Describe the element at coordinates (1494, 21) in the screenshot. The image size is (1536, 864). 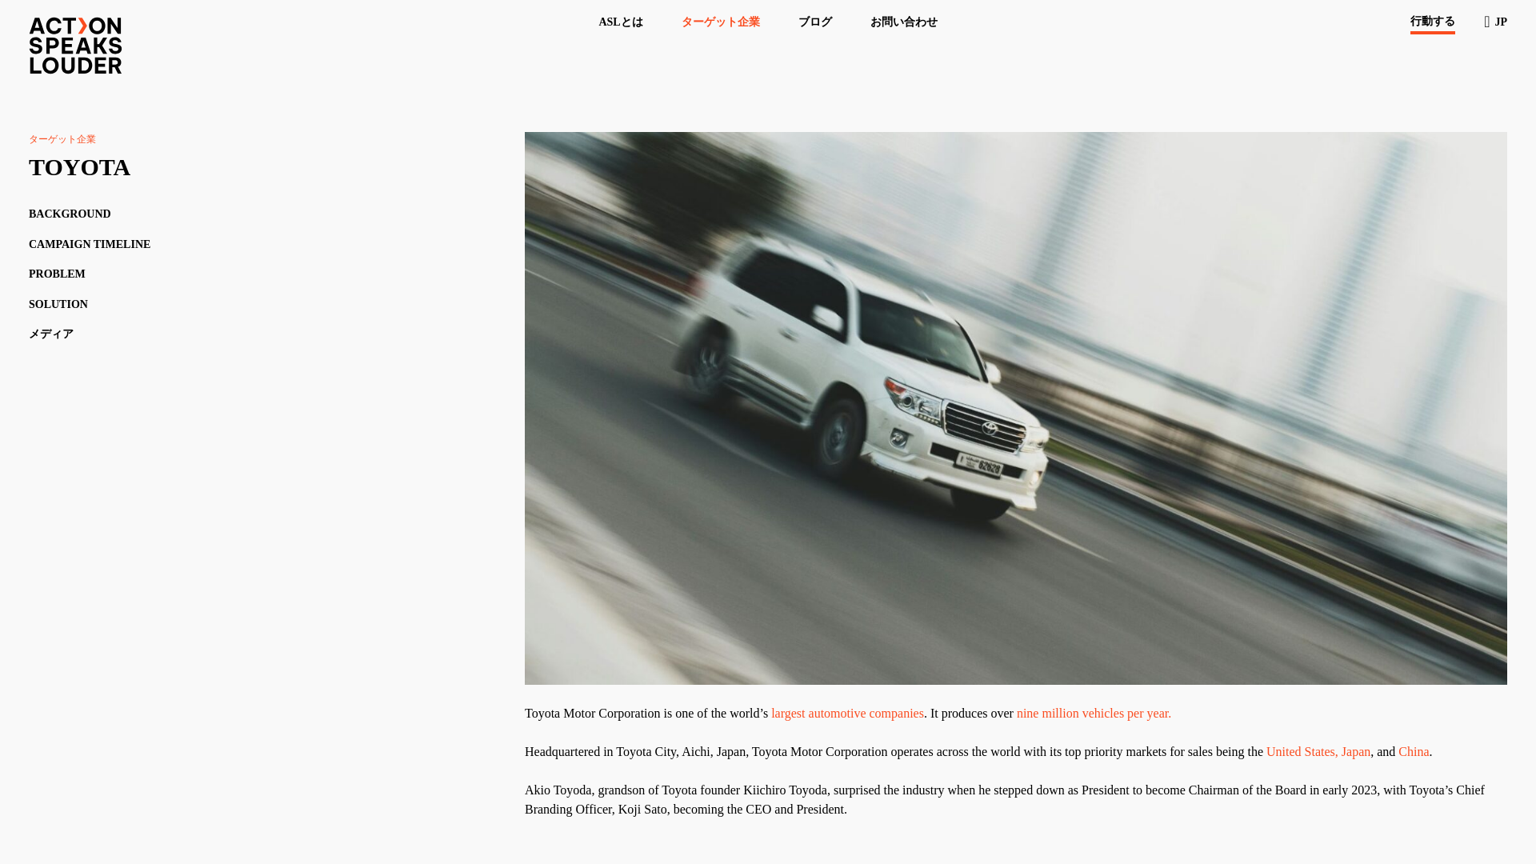
I see `JP` at that location.